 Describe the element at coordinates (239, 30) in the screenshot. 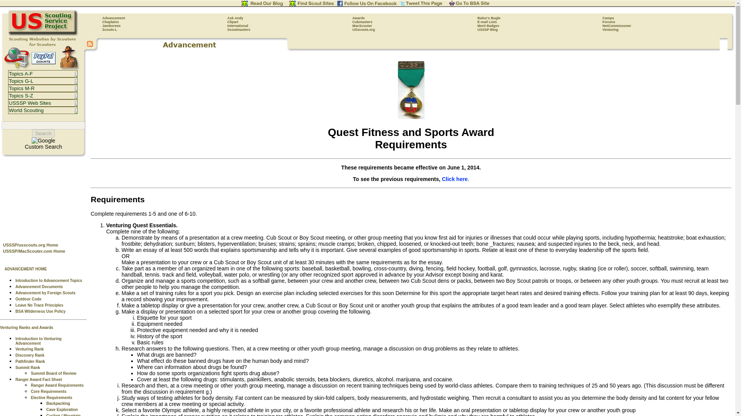

I see `Scoutmasters` at that location.